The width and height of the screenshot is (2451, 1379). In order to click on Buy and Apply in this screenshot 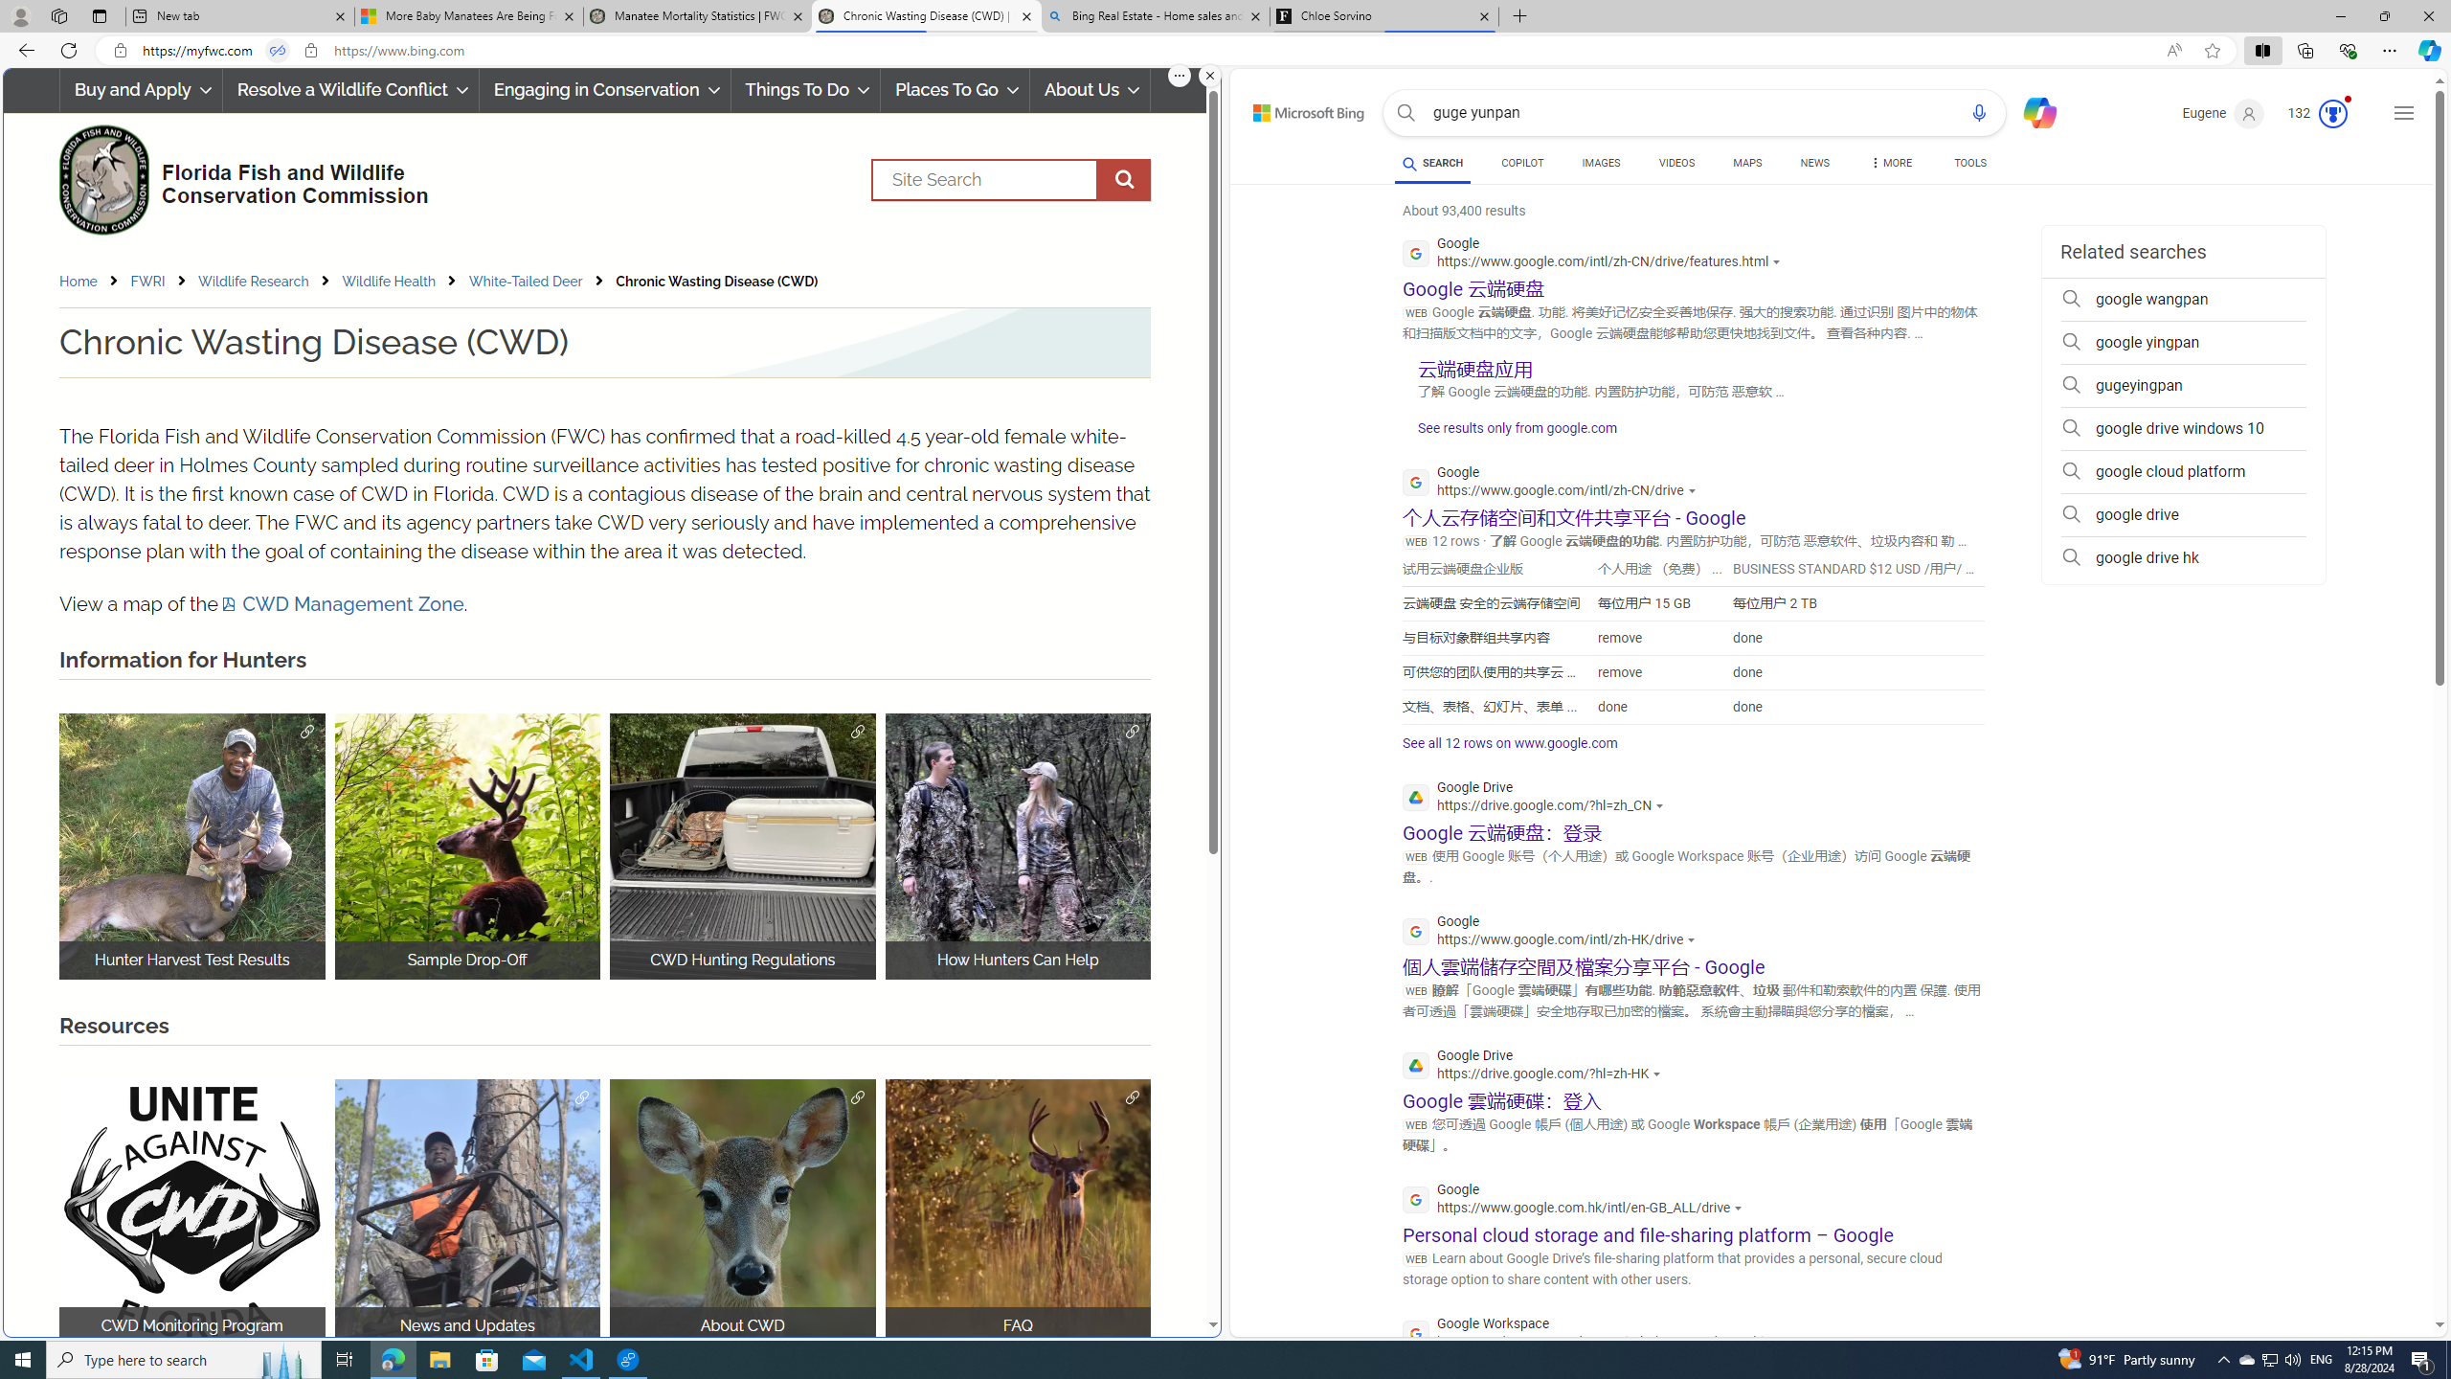, I will do `click(140, 90)`.